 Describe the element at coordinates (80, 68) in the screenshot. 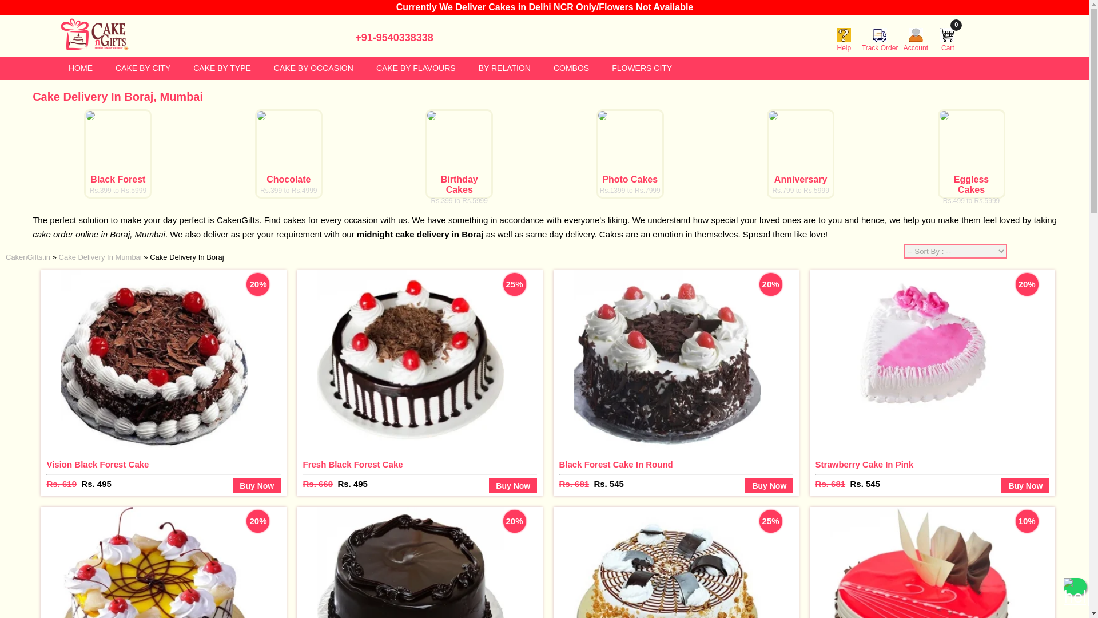

I see `HOME` at that location.